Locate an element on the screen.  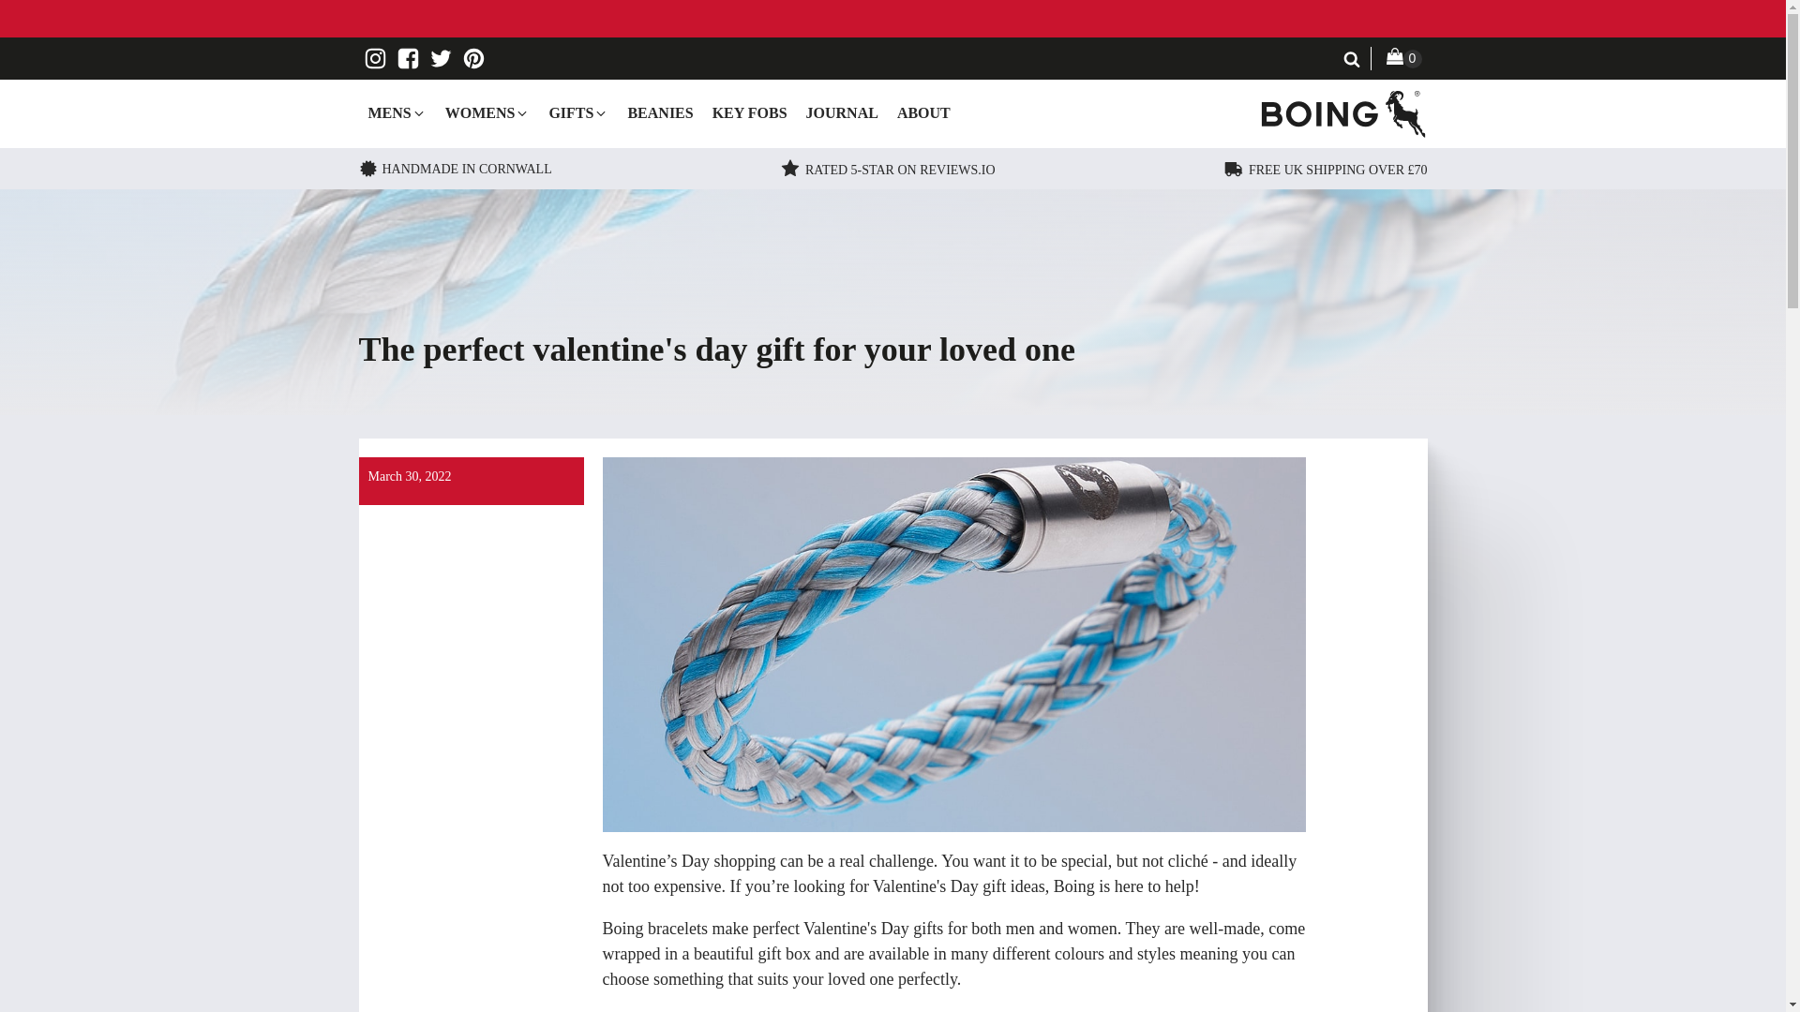
MENS is located at coordinates (397, 112).